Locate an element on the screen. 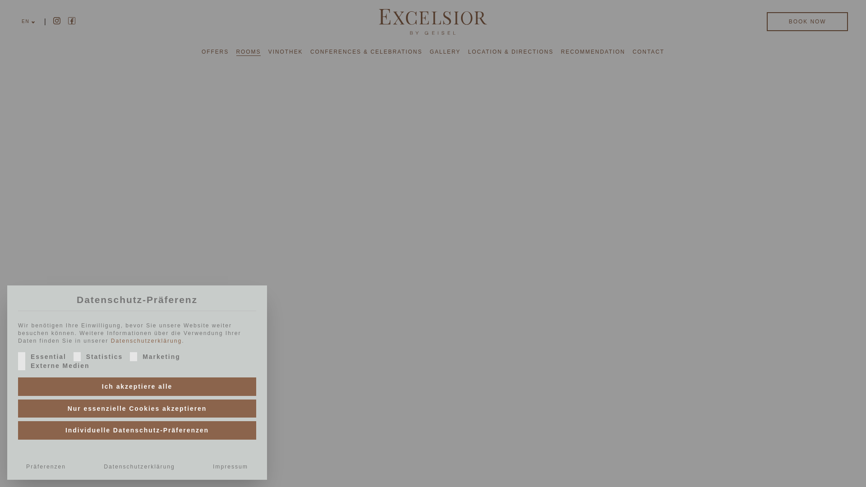 This screenshot has width=866, height=487. GALLERY is located at coordinates (445, 51).